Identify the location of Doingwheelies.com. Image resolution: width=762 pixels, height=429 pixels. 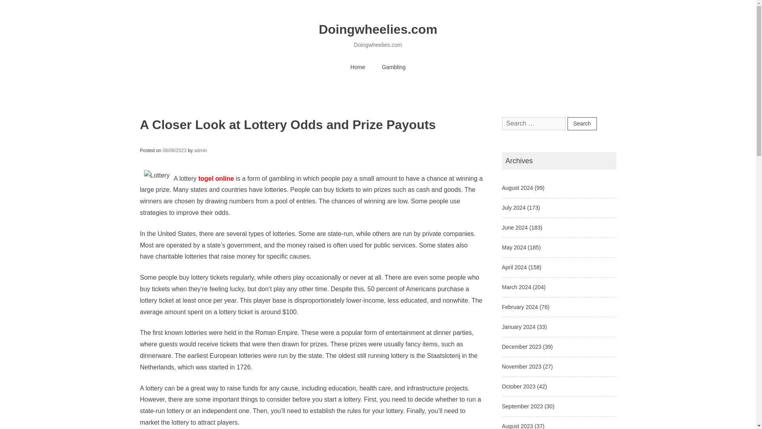
(378, 29).